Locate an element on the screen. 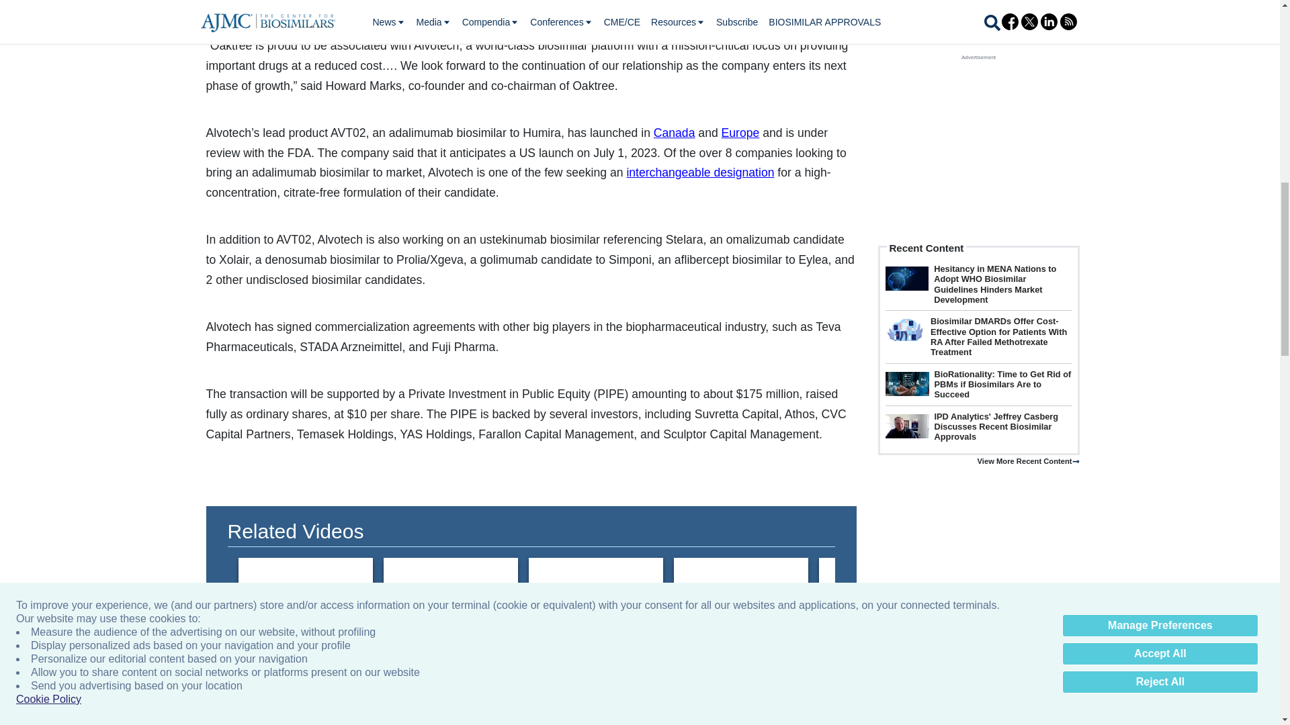 The height and width of the screenshot is (725, 1290). Christine Baeder is located at coordinates (740, 595).